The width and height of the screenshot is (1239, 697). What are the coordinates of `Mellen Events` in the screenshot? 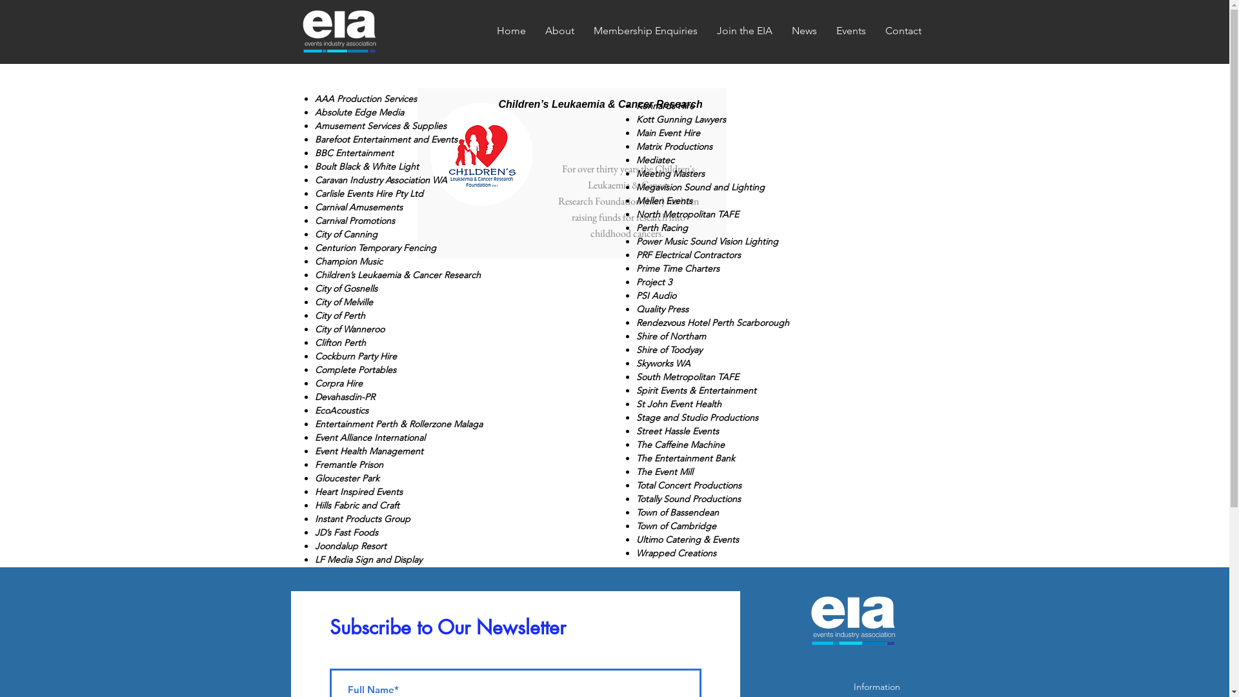 It's located at (665, 201).